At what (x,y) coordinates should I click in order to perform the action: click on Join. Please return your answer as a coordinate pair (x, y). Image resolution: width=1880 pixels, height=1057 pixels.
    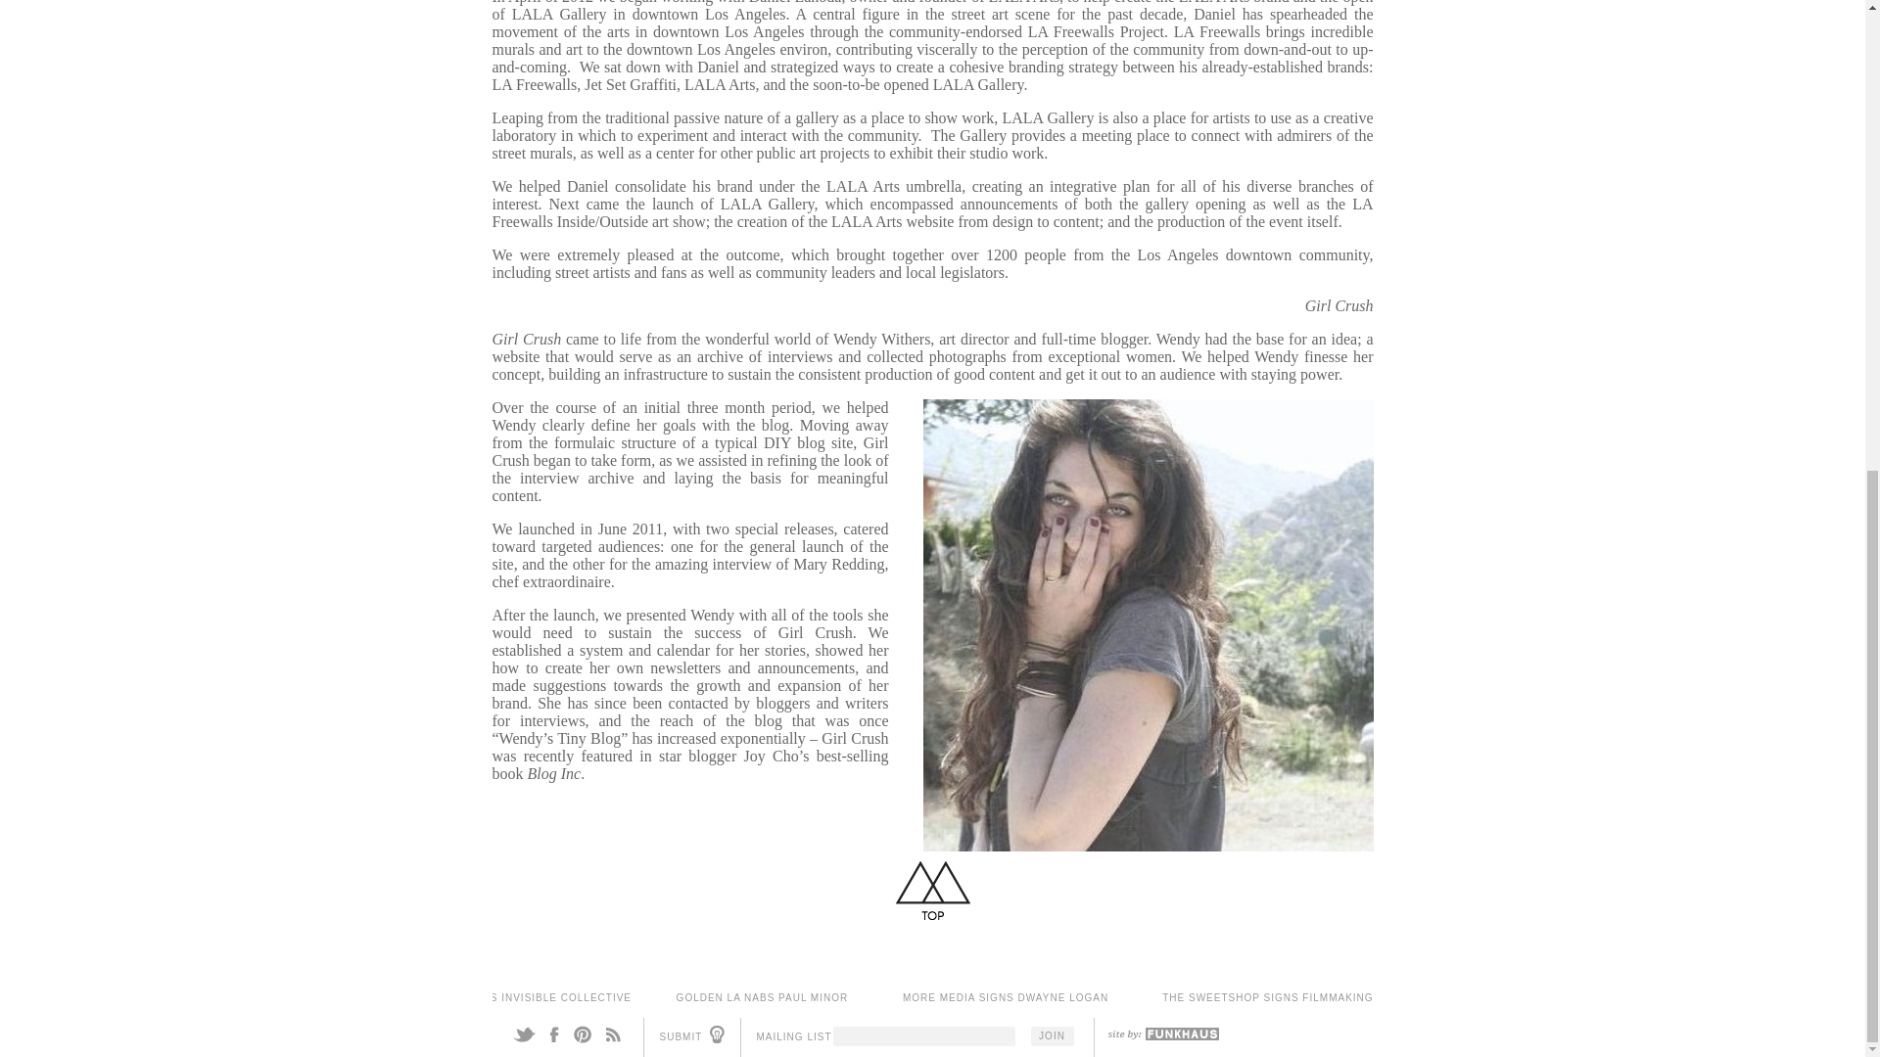
    Looking at the image, I should click on (1052, 1035).